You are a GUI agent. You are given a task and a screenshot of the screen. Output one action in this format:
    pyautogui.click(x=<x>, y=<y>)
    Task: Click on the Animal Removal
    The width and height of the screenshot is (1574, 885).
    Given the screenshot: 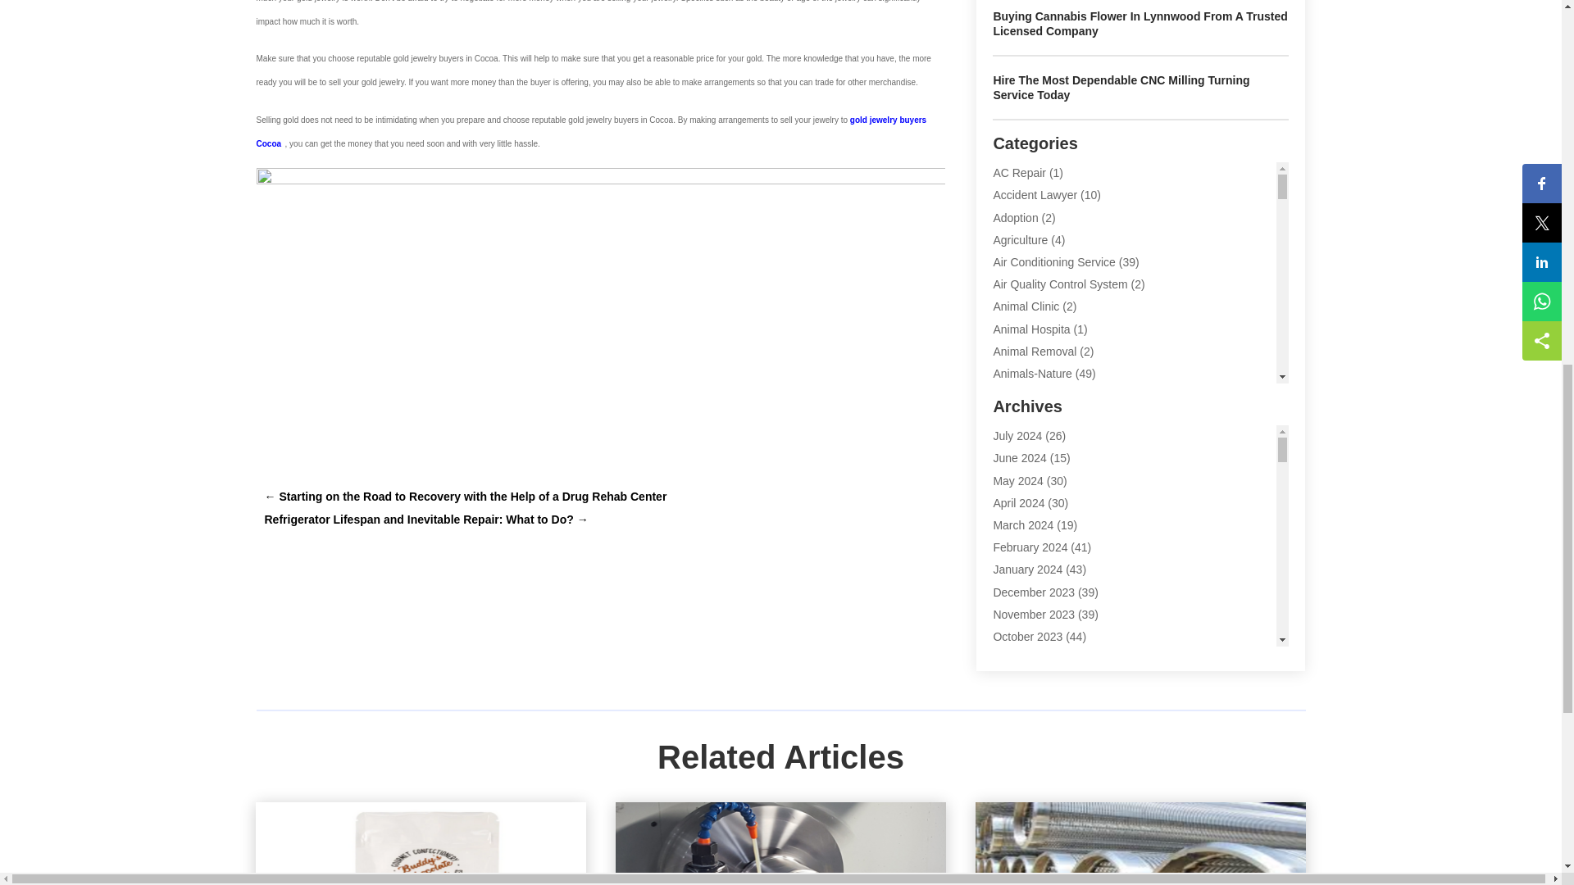 What is the action you would take?
    pyautogui.click(x=1035, y=352)
    